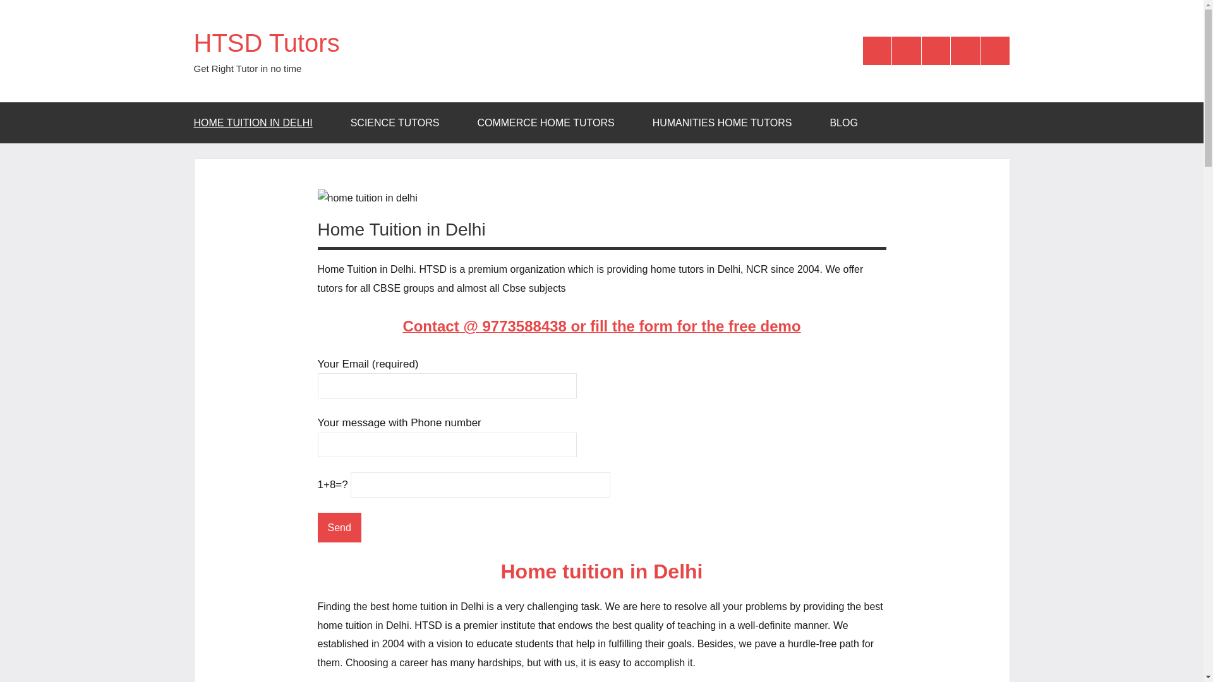  I want to click on facebook, so click(877, 51).